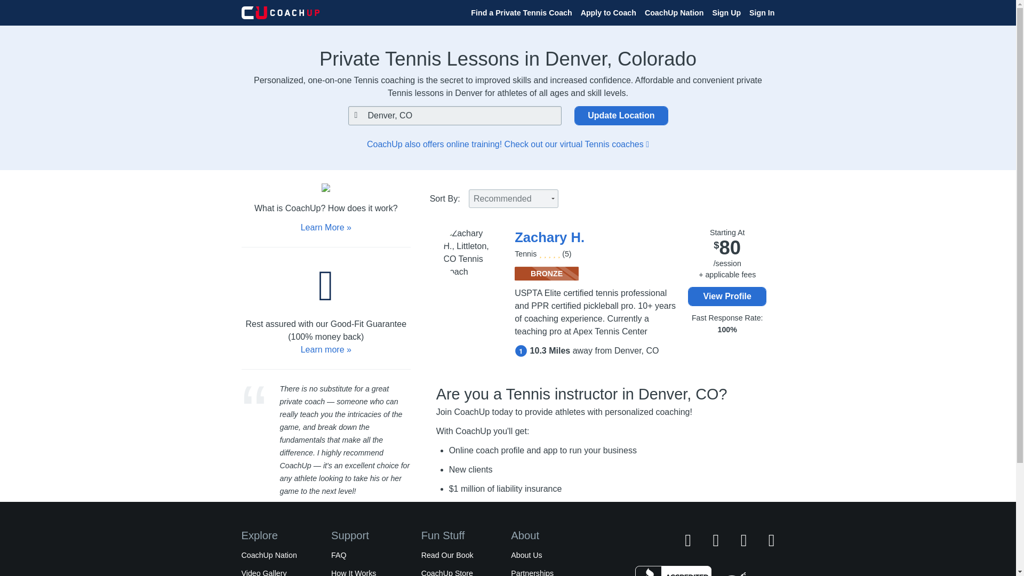 The height and width of the screenshot is (576, 1024). Describe the element at coordinates (621, 115) in the screenshot. I see `Update Location` at that location.